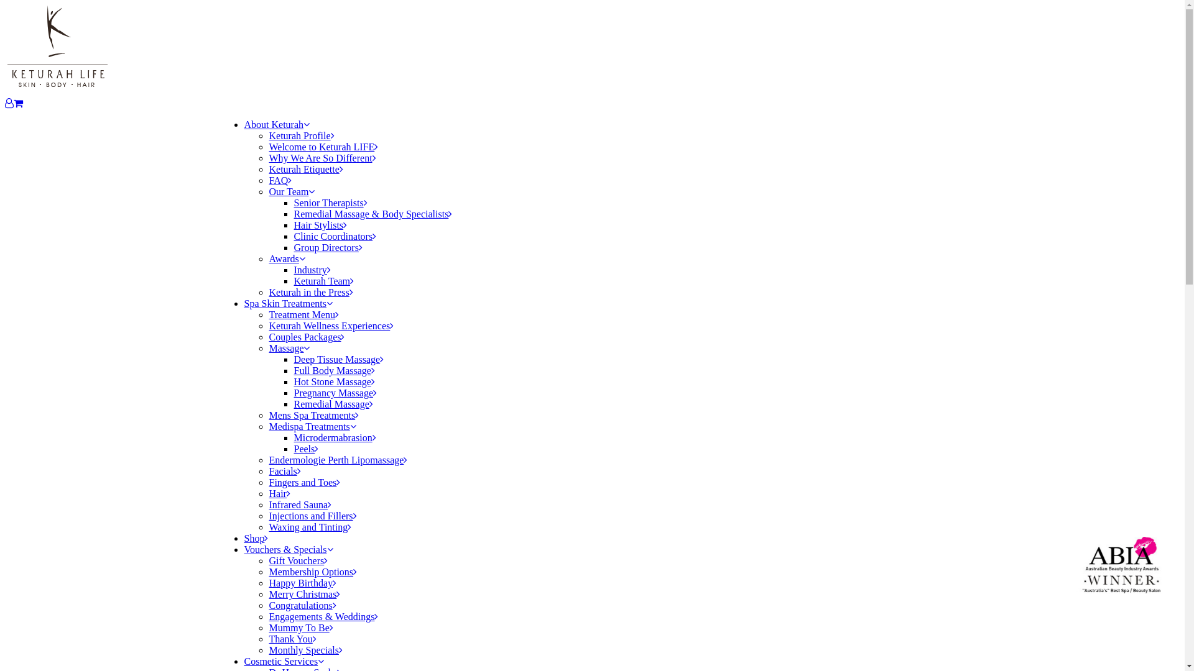 This screenshot has width=1194, height=671. Describe the element at coordinates (292, 191) in the screenshot. I see `Our Team` at that location.